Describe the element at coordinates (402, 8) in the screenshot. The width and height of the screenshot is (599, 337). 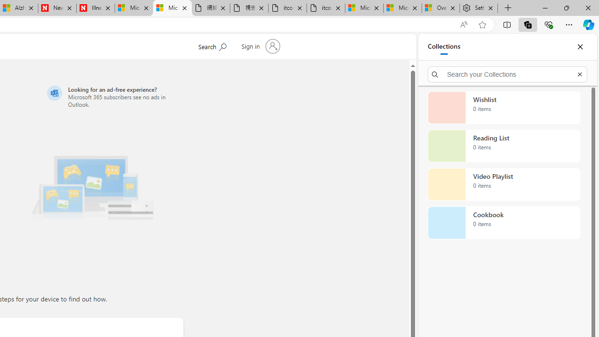
I see `Microsoft account | Privacy` at that location.